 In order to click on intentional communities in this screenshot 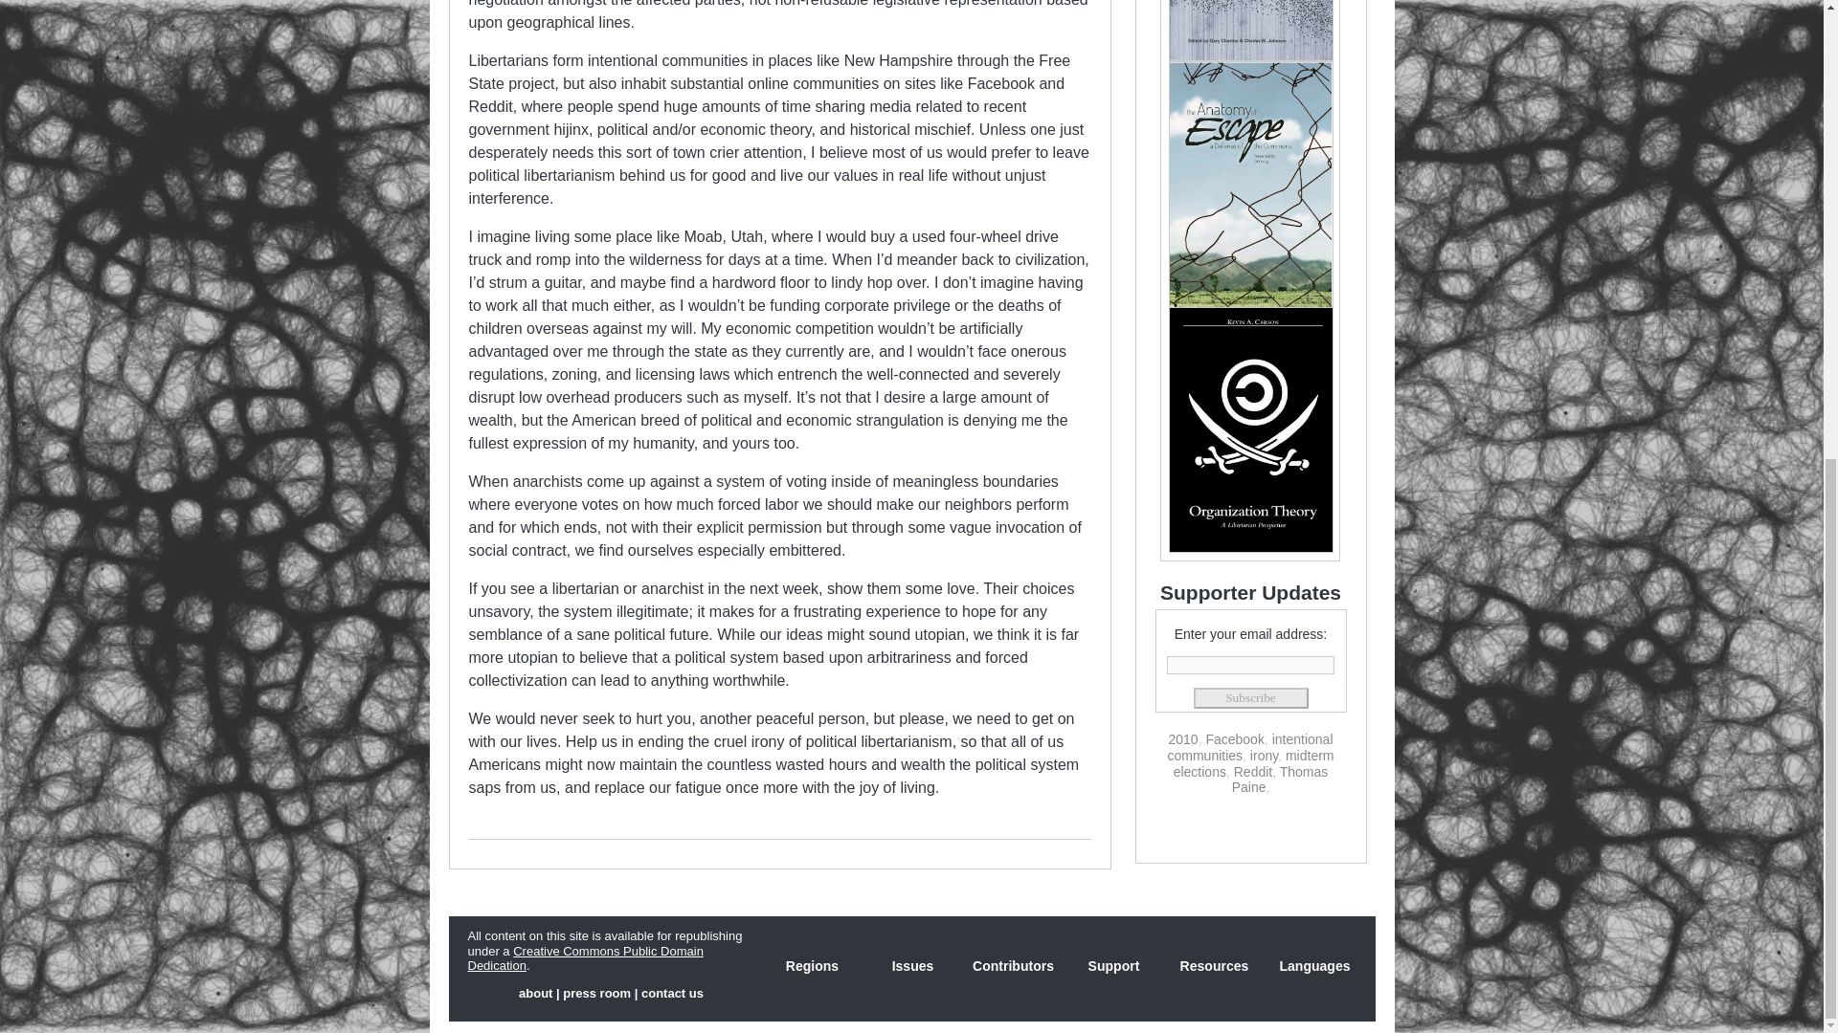, I will do `click(1250, 747)`.